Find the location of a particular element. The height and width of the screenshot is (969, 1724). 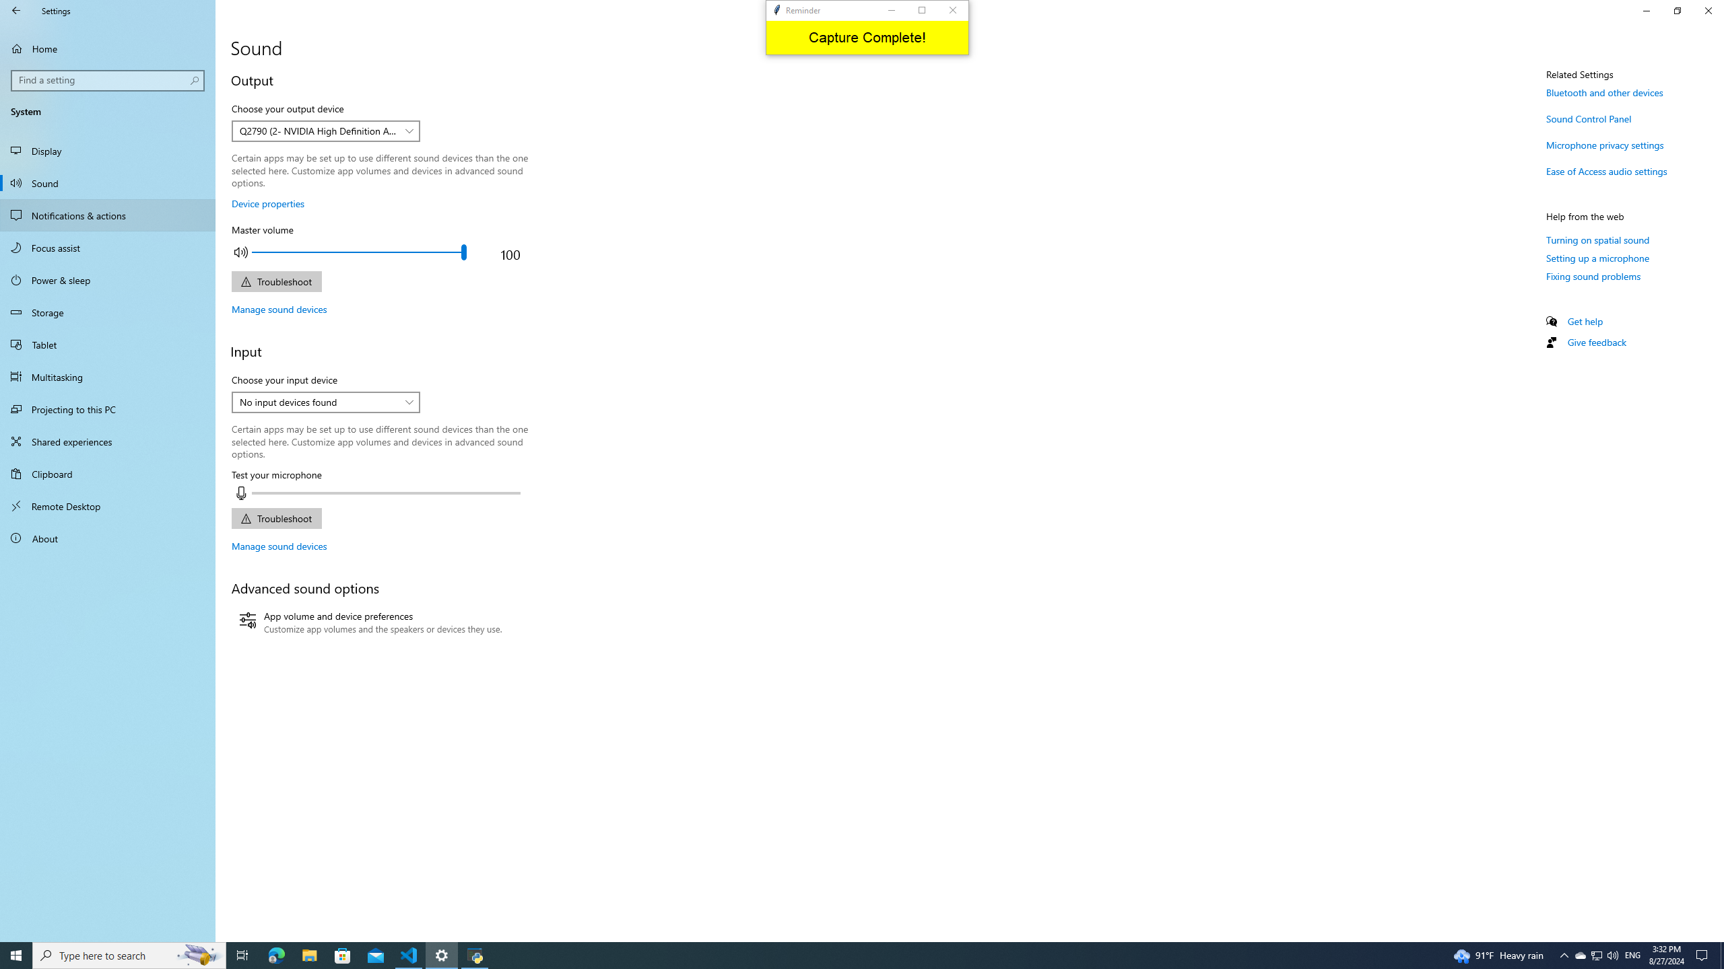

Q2790 (2- NVIDIA High Definition Audio) is located at coordinates (319, 131).